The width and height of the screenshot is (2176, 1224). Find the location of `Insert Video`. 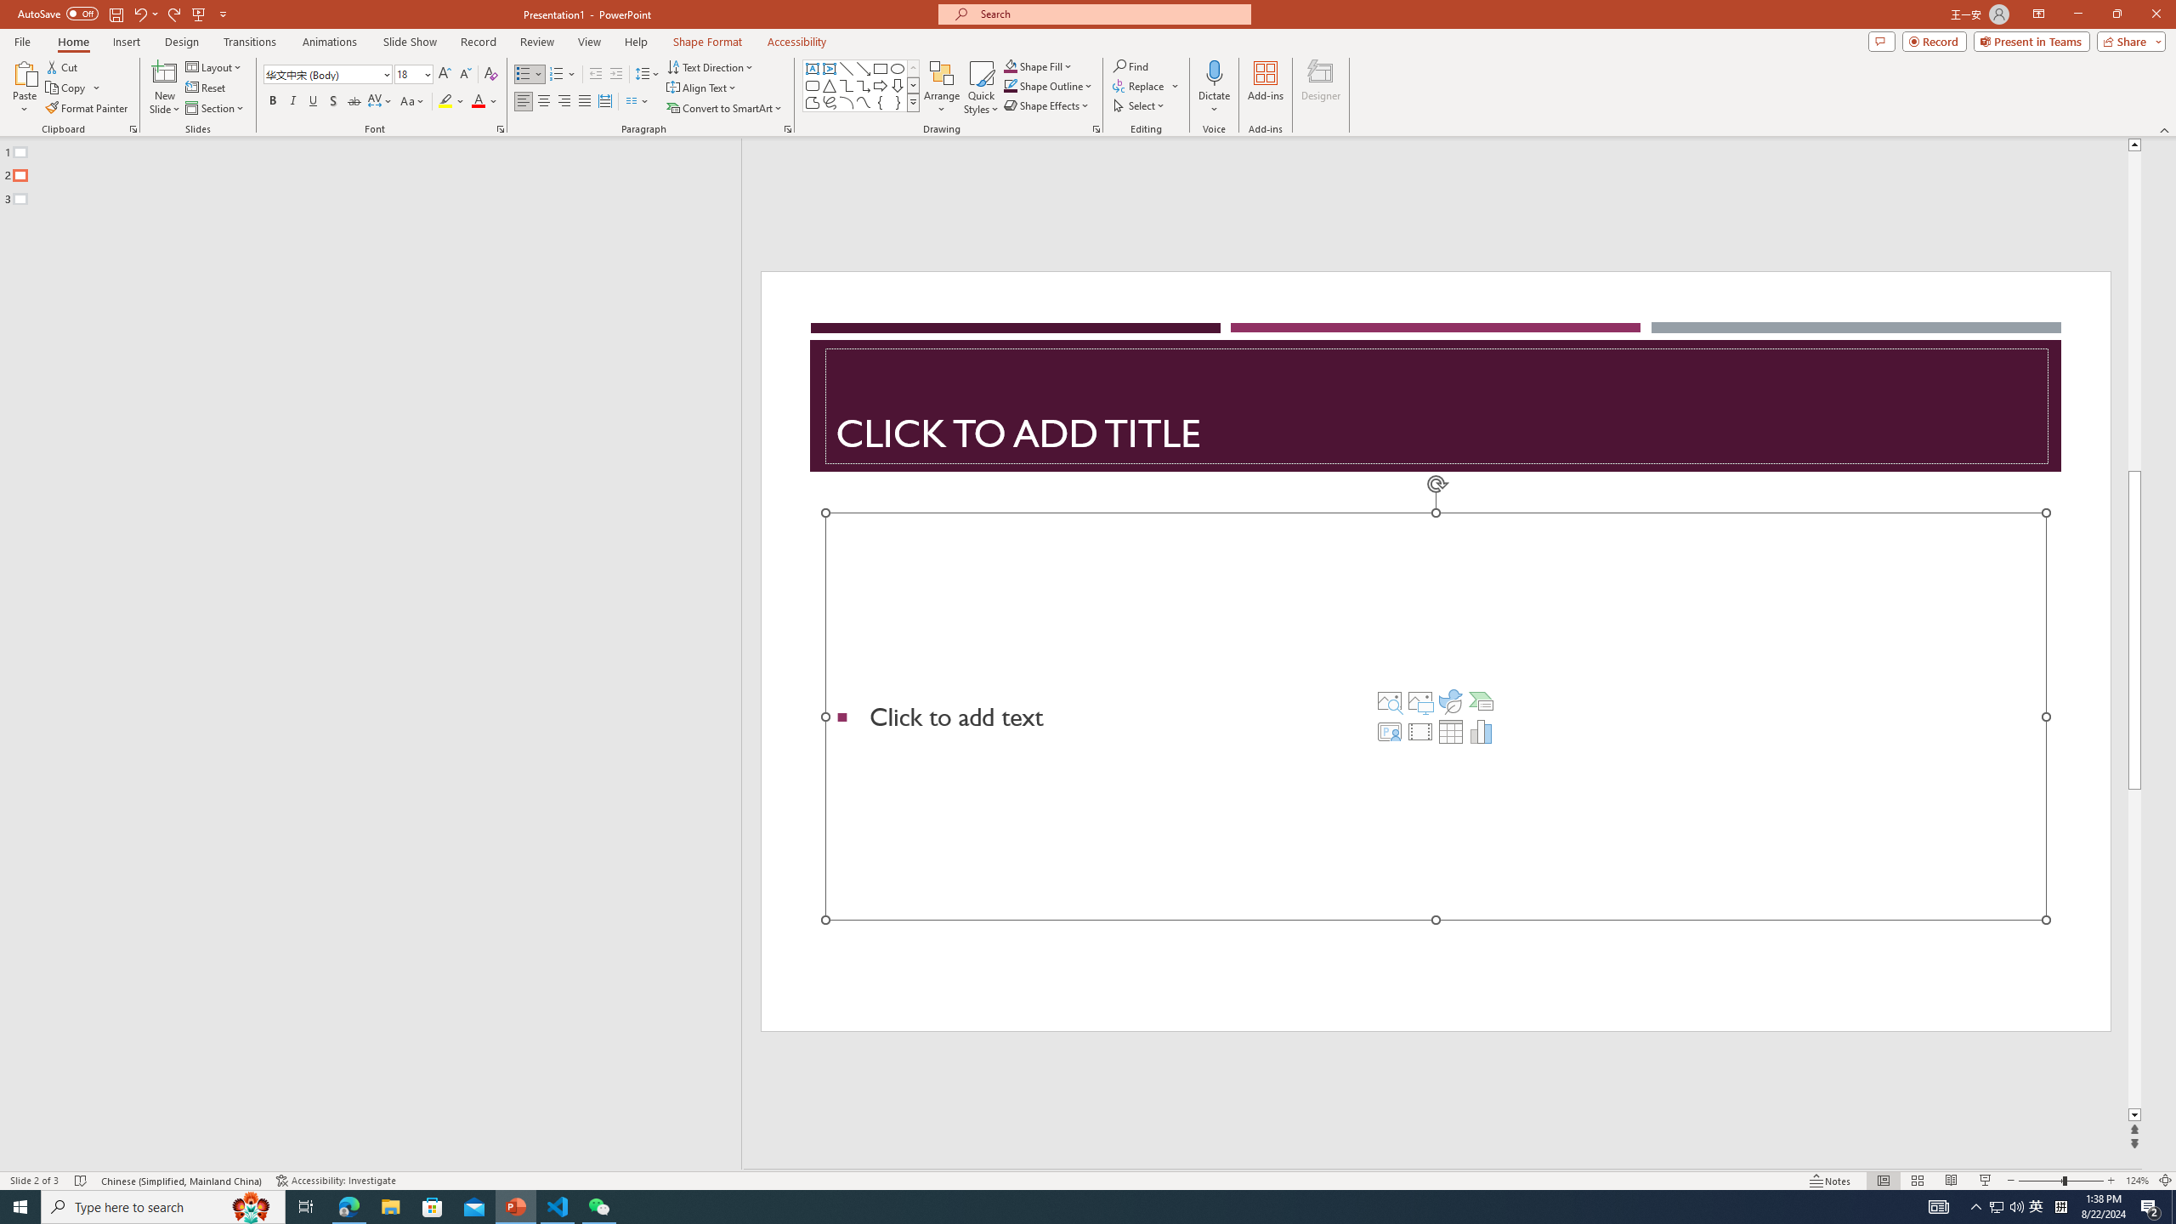

Insert Video is located at coordinates (1419, 731).